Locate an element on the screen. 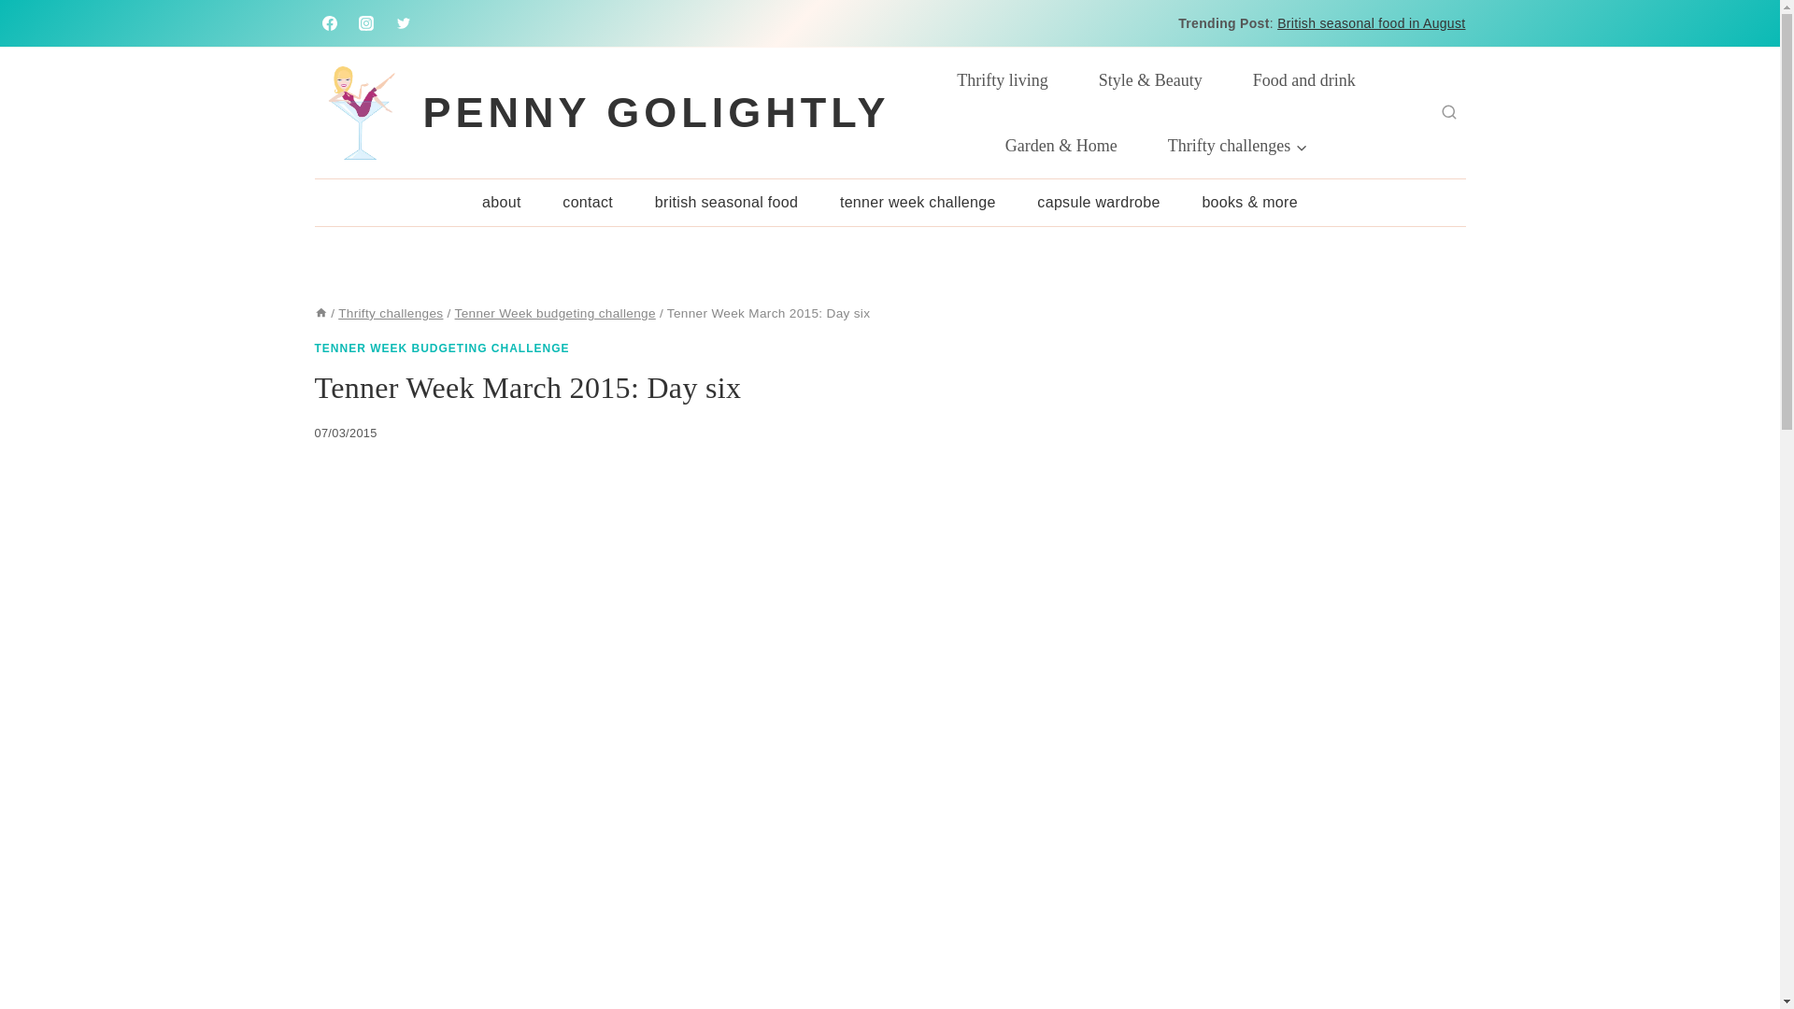  capsule wardrobe is located at coordinates (1099, 202).